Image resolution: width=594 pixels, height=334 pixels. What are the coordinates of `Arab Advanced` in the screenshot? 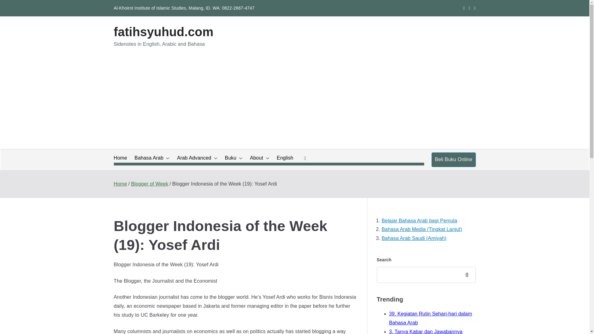 It's located at (197, 158).